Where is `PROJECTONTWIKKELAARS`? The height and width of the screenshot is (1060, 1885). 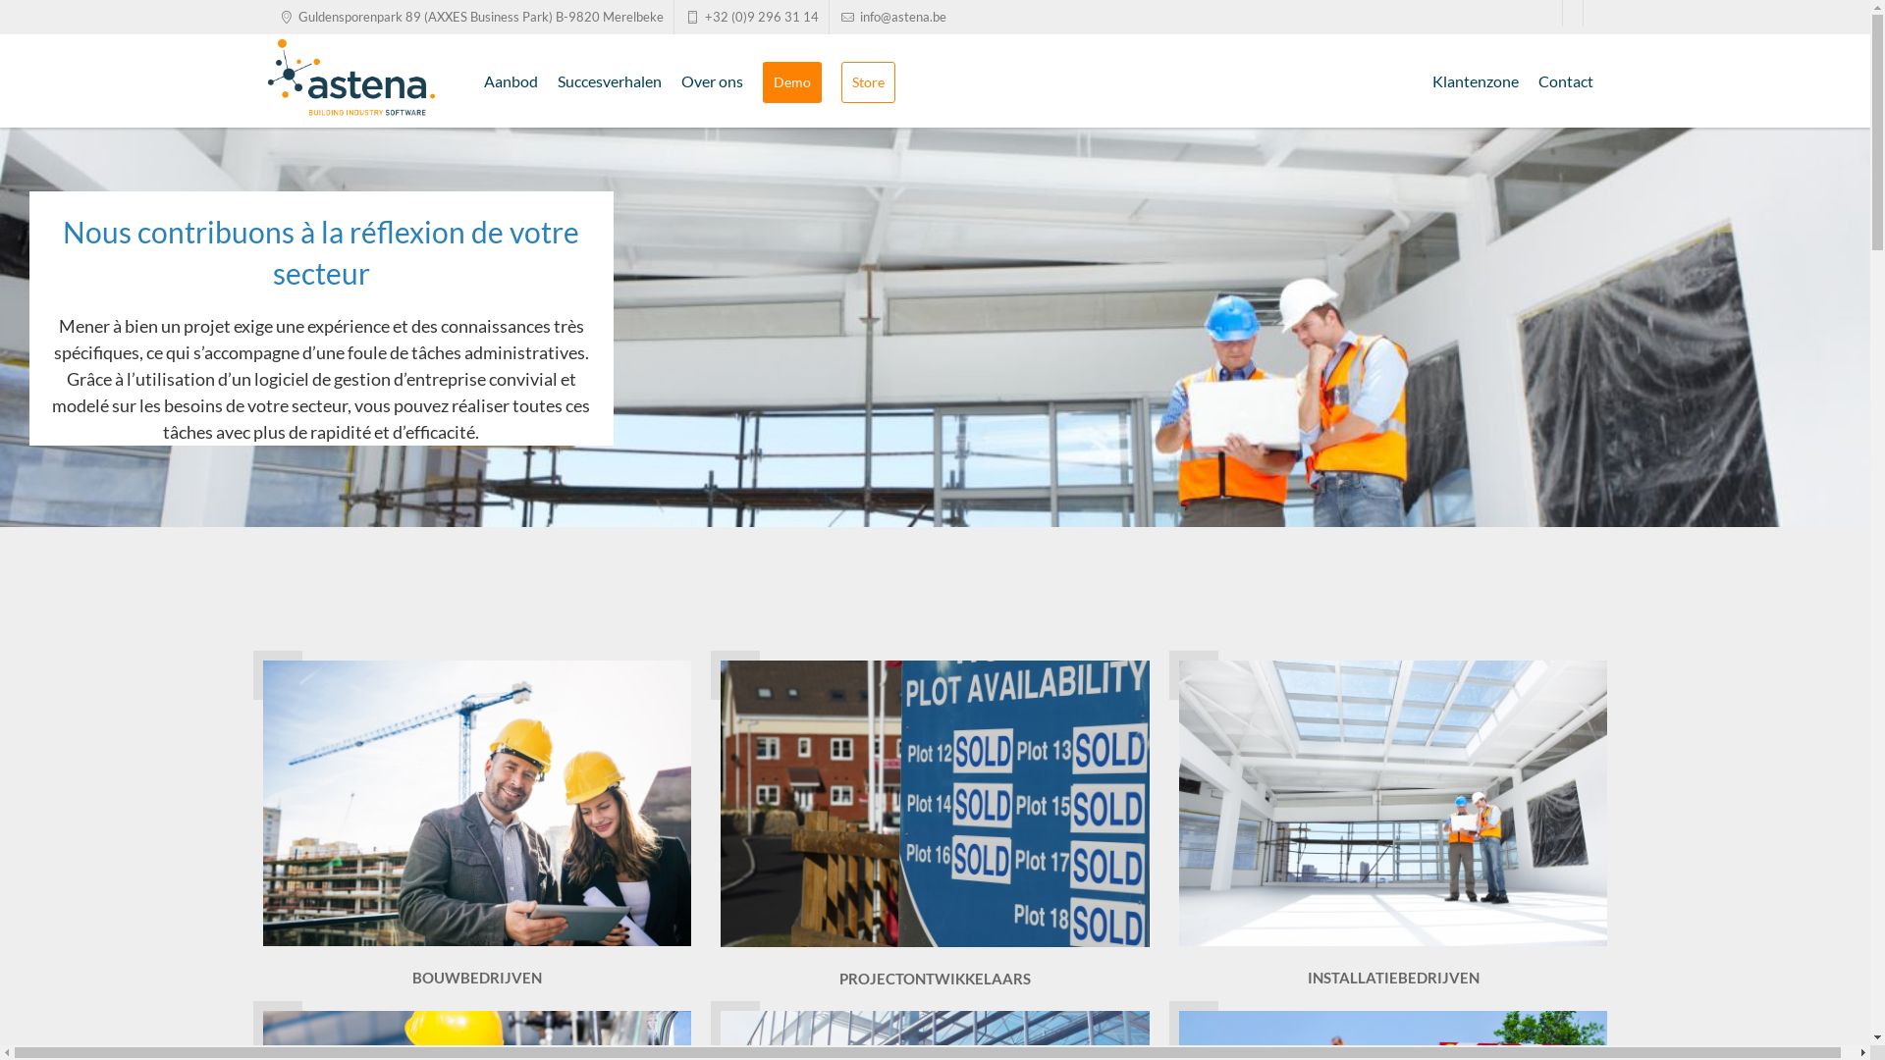
PROJECTONTWIKKELAARS is located at coordinates (935, 826).